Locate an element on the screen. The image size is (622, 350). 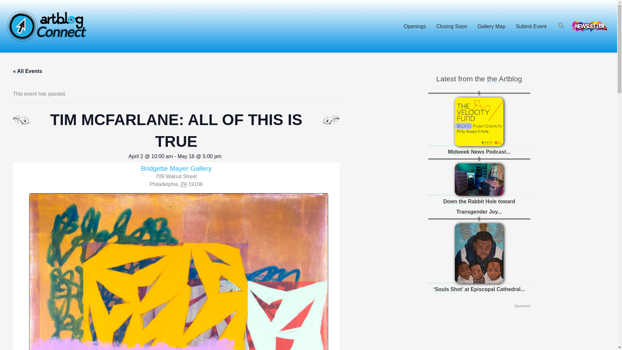
Gallery Map is located at coordinates (491, 26).